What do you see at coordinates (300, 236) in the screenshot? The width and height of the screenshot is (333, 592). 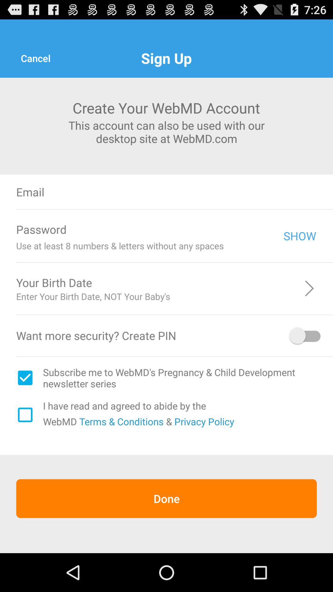 I see `jump to the show icon` at bounding box center [300, 236].